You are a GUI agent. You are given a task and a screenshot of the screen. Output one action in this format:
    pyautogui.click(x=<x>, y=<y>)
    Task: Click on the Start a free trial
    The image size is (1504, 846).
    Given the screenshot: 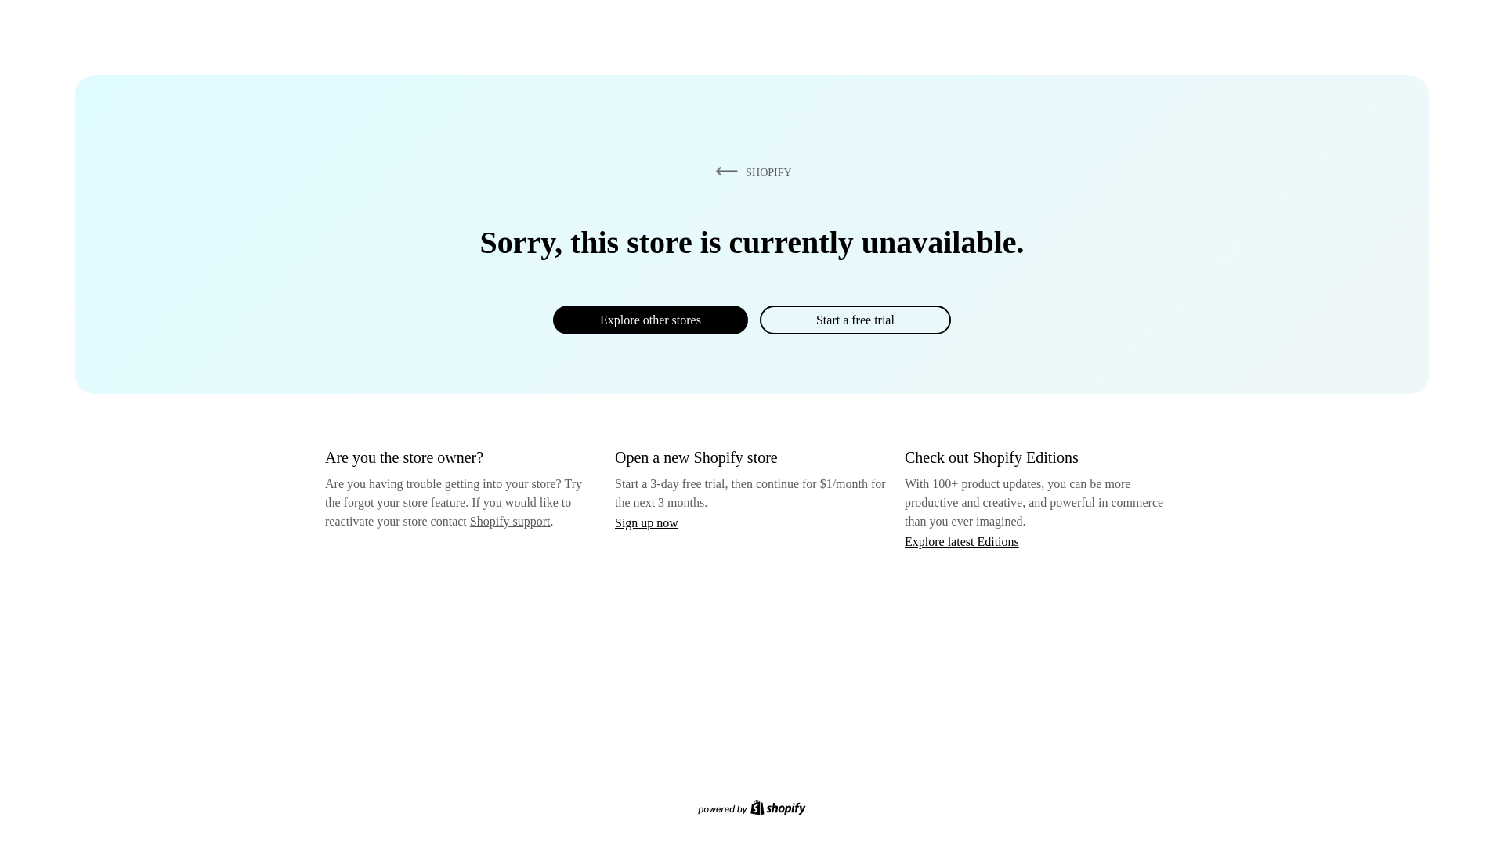 What is the action you would take?
    pyautogui.click(x=855, y=320)
    